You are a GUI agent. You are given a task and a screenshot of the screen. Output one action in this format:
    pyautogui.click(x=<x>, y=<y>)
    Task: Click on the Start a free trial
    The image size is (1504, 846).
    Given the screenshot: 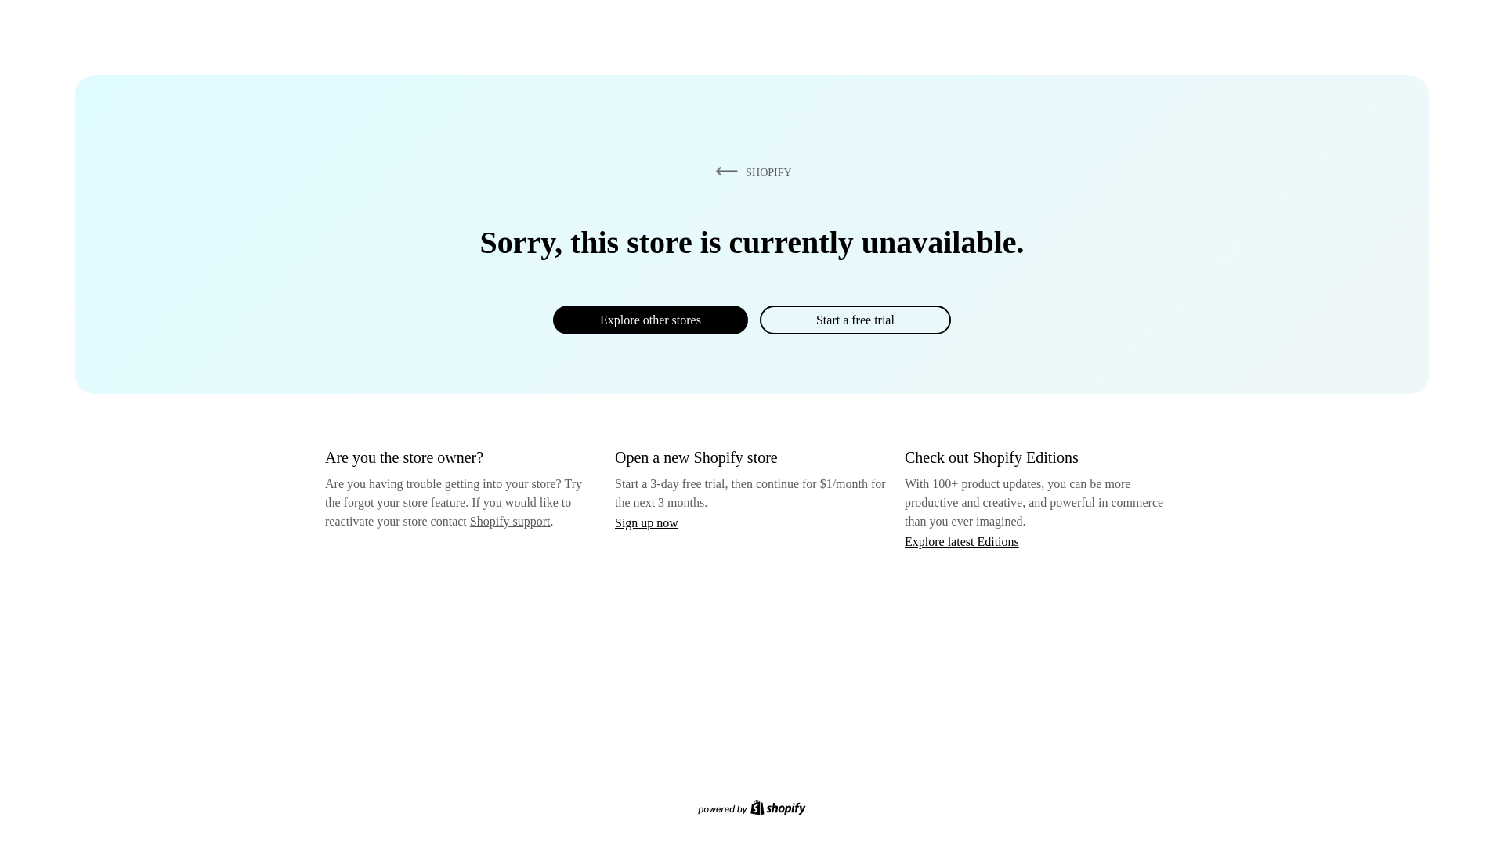 What is the action you would take?
    pyautogui.click(x=855, y=320)
    